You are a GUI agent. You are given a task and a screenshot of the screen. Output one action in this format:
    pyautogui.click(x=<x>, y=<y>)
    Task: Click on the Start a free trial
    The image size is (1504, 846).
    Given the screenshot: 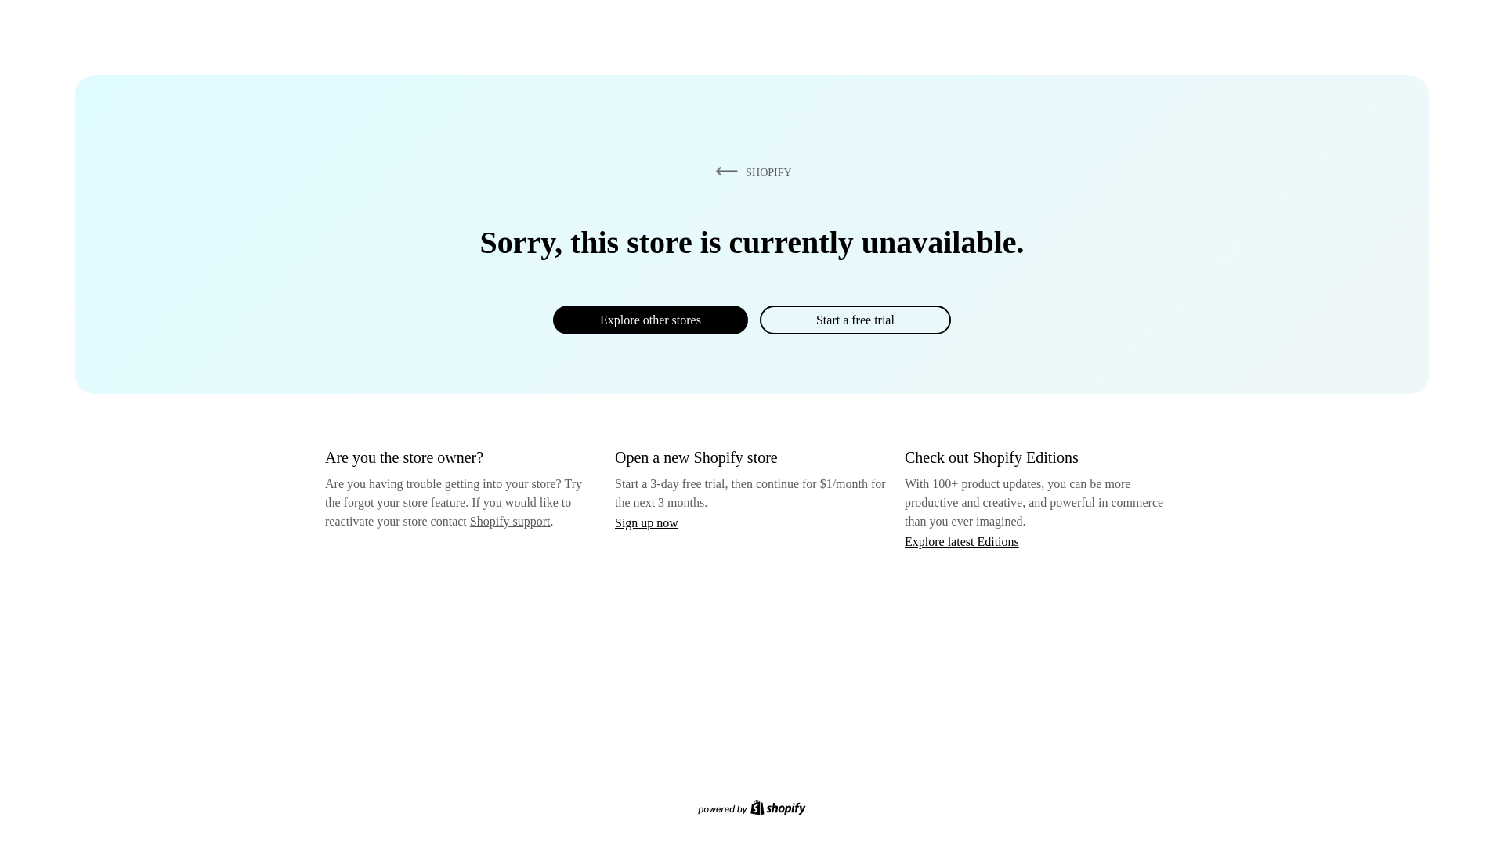 What is the action you would take?
    pyautogui.click(x=855, y=320)
    